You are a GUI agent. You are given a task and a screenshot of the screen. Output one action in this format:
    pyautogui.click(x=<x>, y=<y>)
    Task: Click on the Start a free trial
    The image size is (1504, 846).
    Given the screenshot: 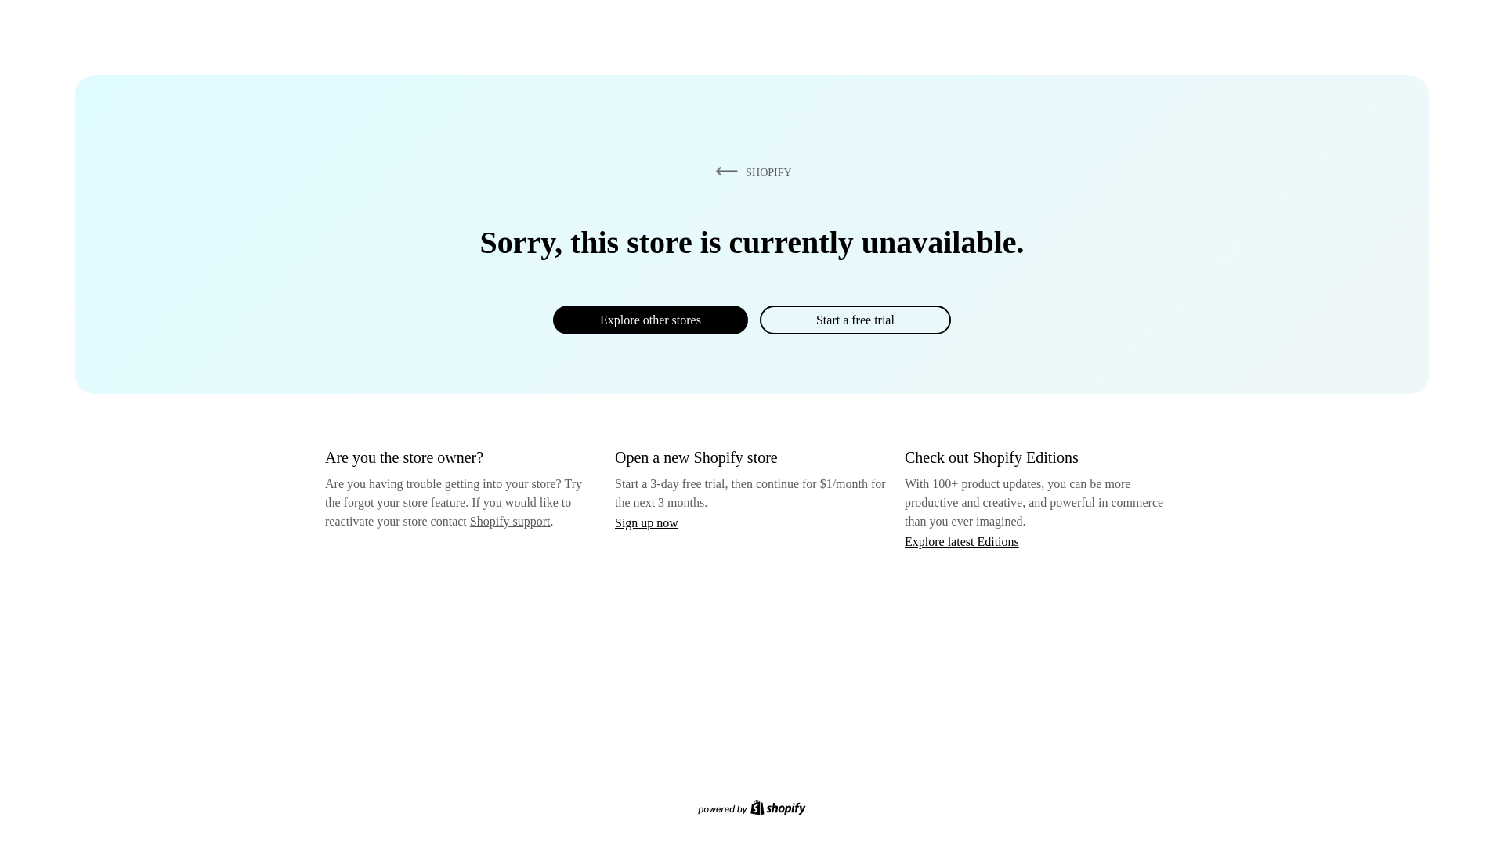 What is the action you would take?
    pyautogui.click(x=855, y=320)
    